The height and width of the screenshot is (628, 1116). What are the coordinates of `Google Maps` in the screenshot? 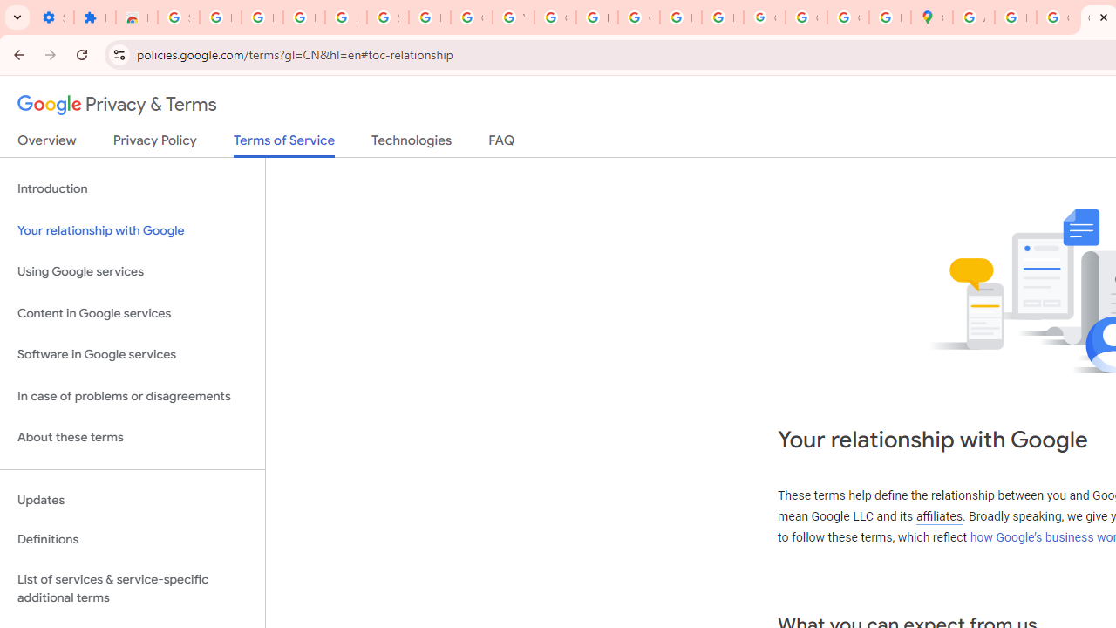 It's located at (931, 17).